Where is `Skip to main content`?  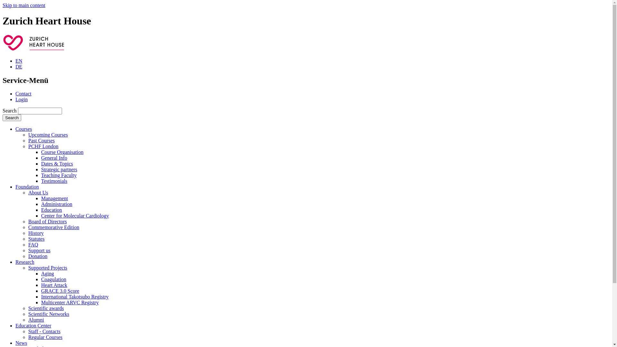 Skip to main content is located at coordinates (24, 5).